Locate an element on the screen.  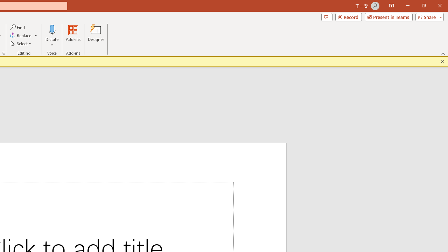
Select is located at coordinates (21, 43).